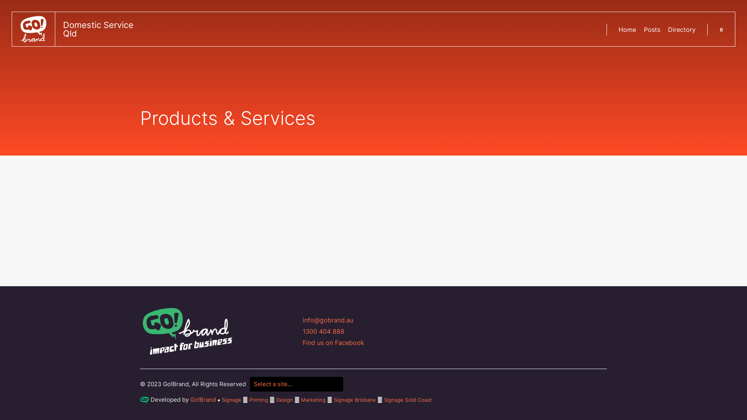  Describe the element at coordinates (323, 331) in the screenshot. I see ` 1300 404 888` at that location.